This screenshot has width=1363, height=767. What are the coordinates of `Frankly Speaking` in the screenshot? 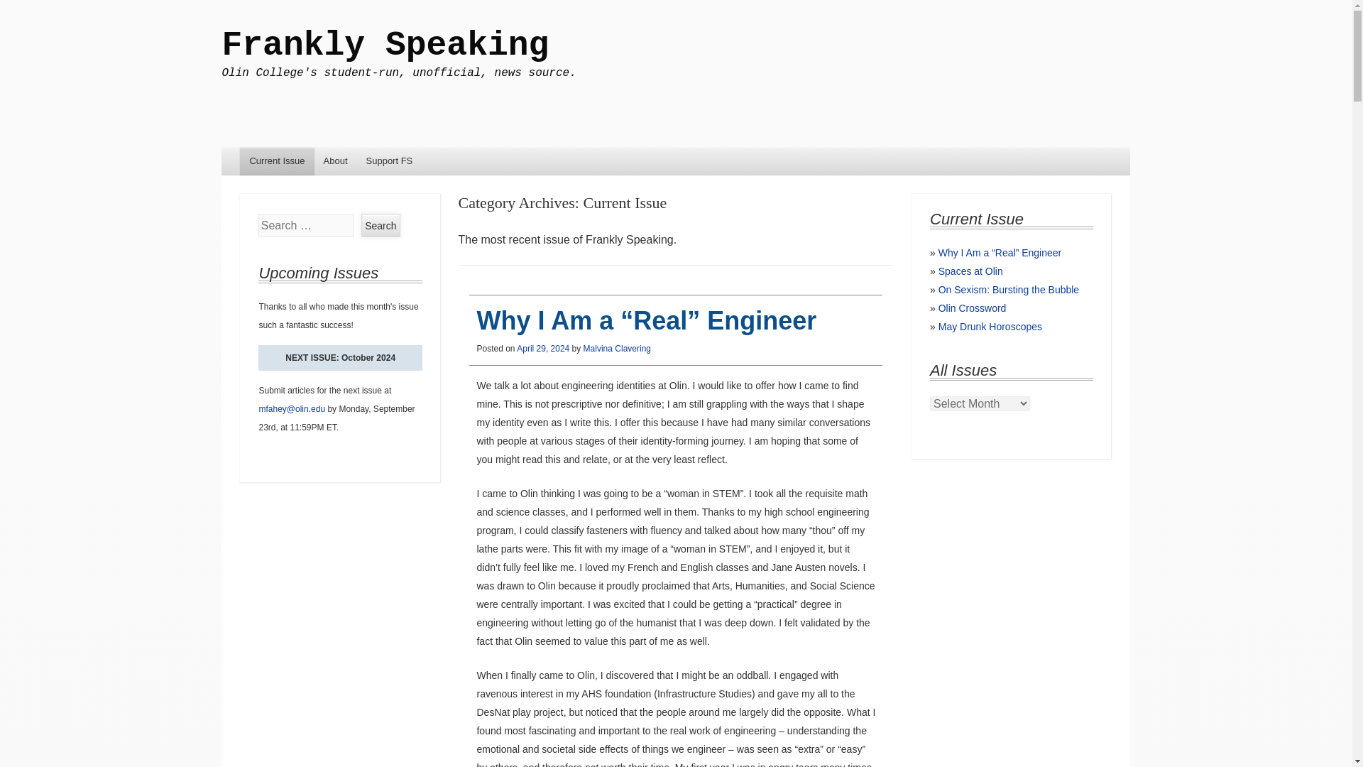 It's located at (385, 45).